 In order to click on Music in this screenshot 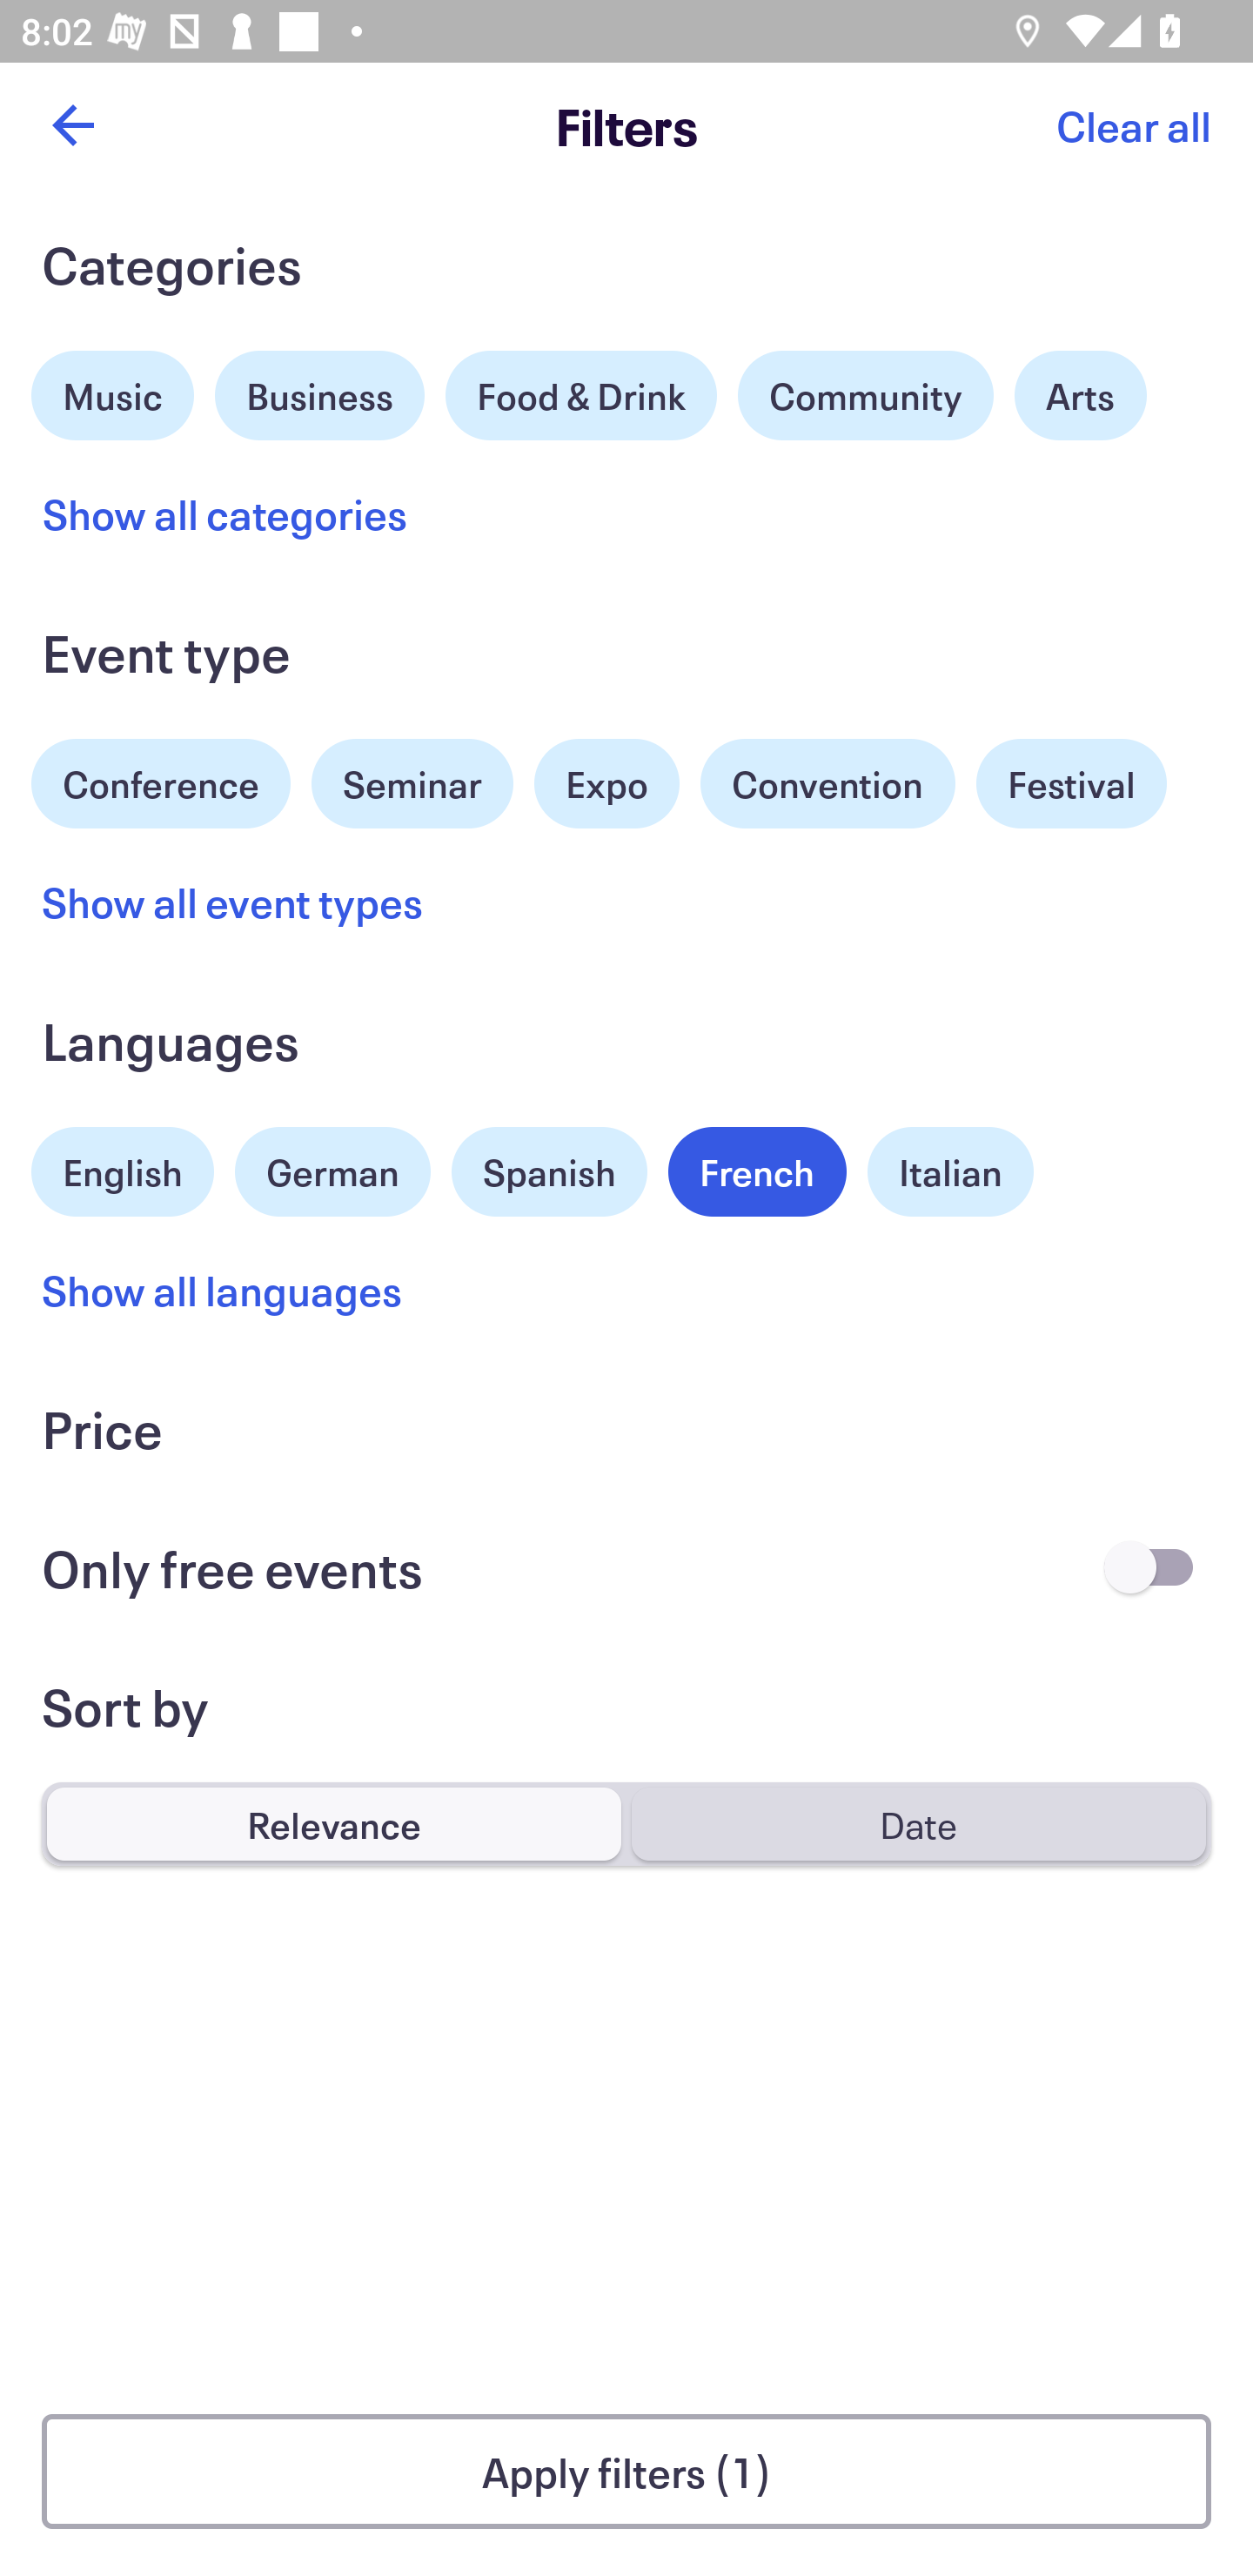, I will do `click(113, 392)`.